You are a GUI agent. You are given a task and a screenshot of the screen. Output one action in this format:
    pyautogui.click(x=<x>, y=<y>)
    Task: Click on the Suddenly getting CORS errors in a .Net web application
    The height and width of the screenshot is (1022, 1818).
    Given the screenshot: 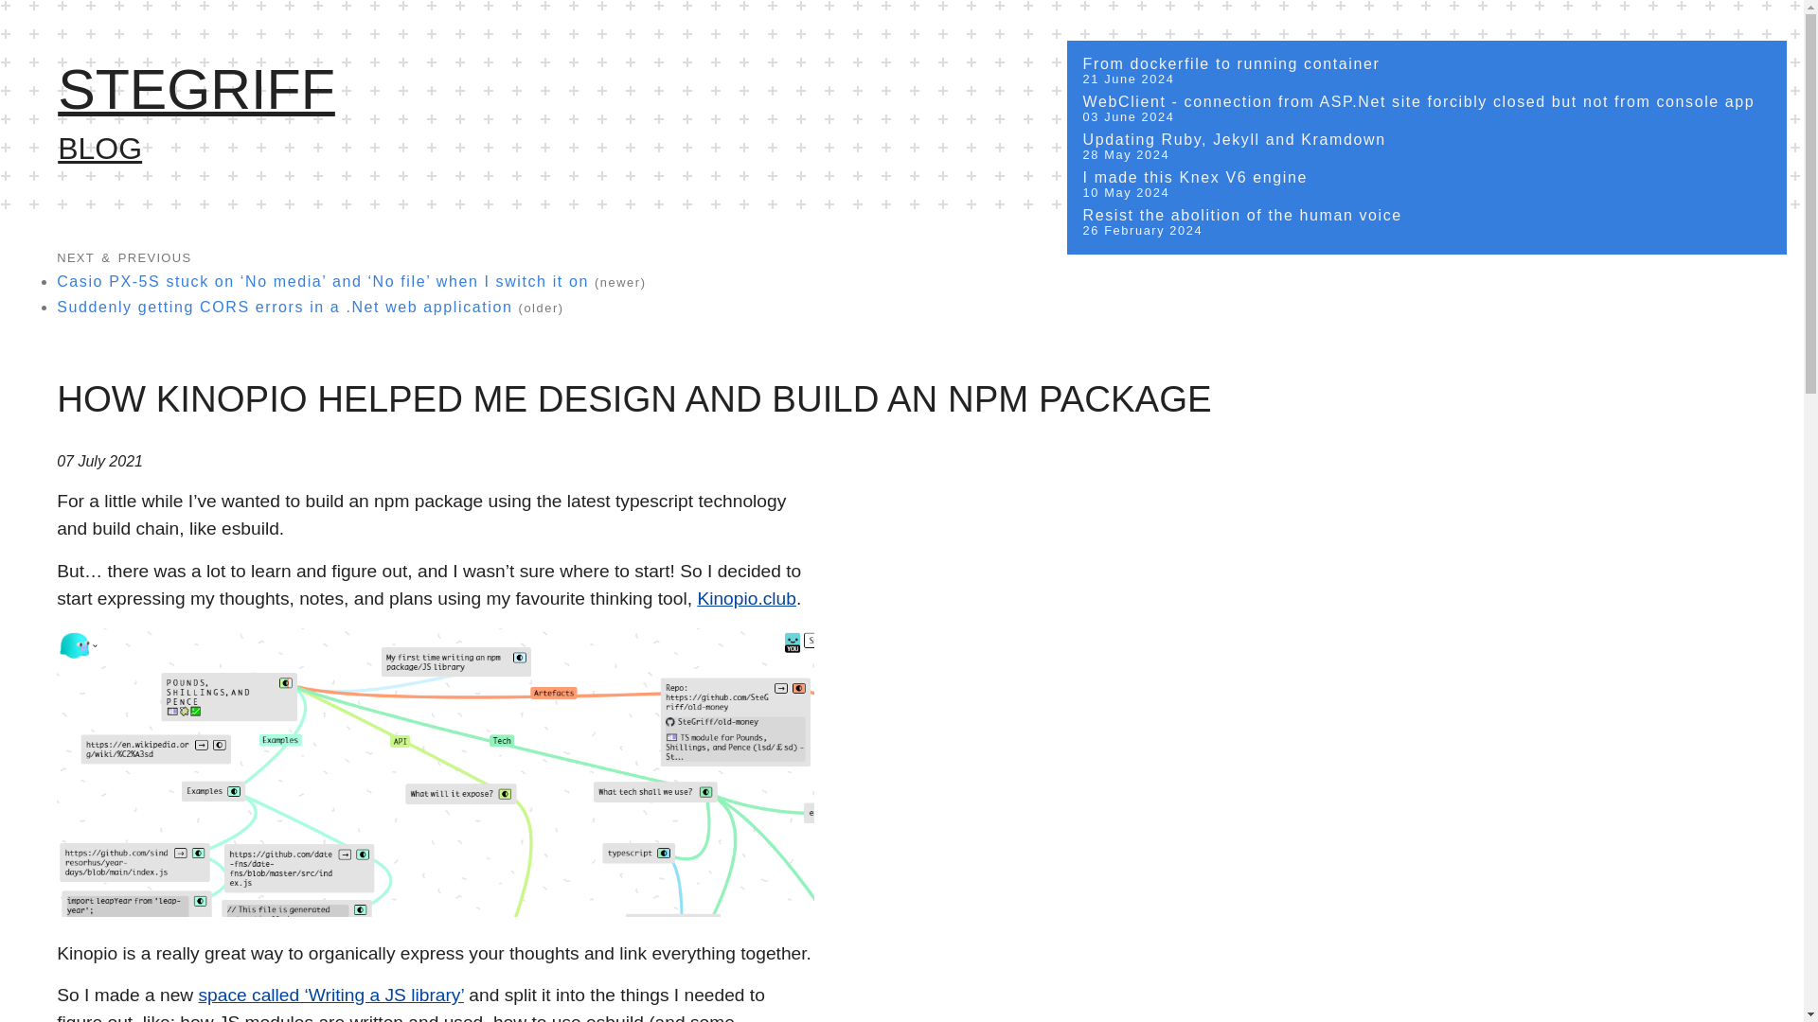 What is the action you would take?
    pyautogui.click(x=196, y=89)
    